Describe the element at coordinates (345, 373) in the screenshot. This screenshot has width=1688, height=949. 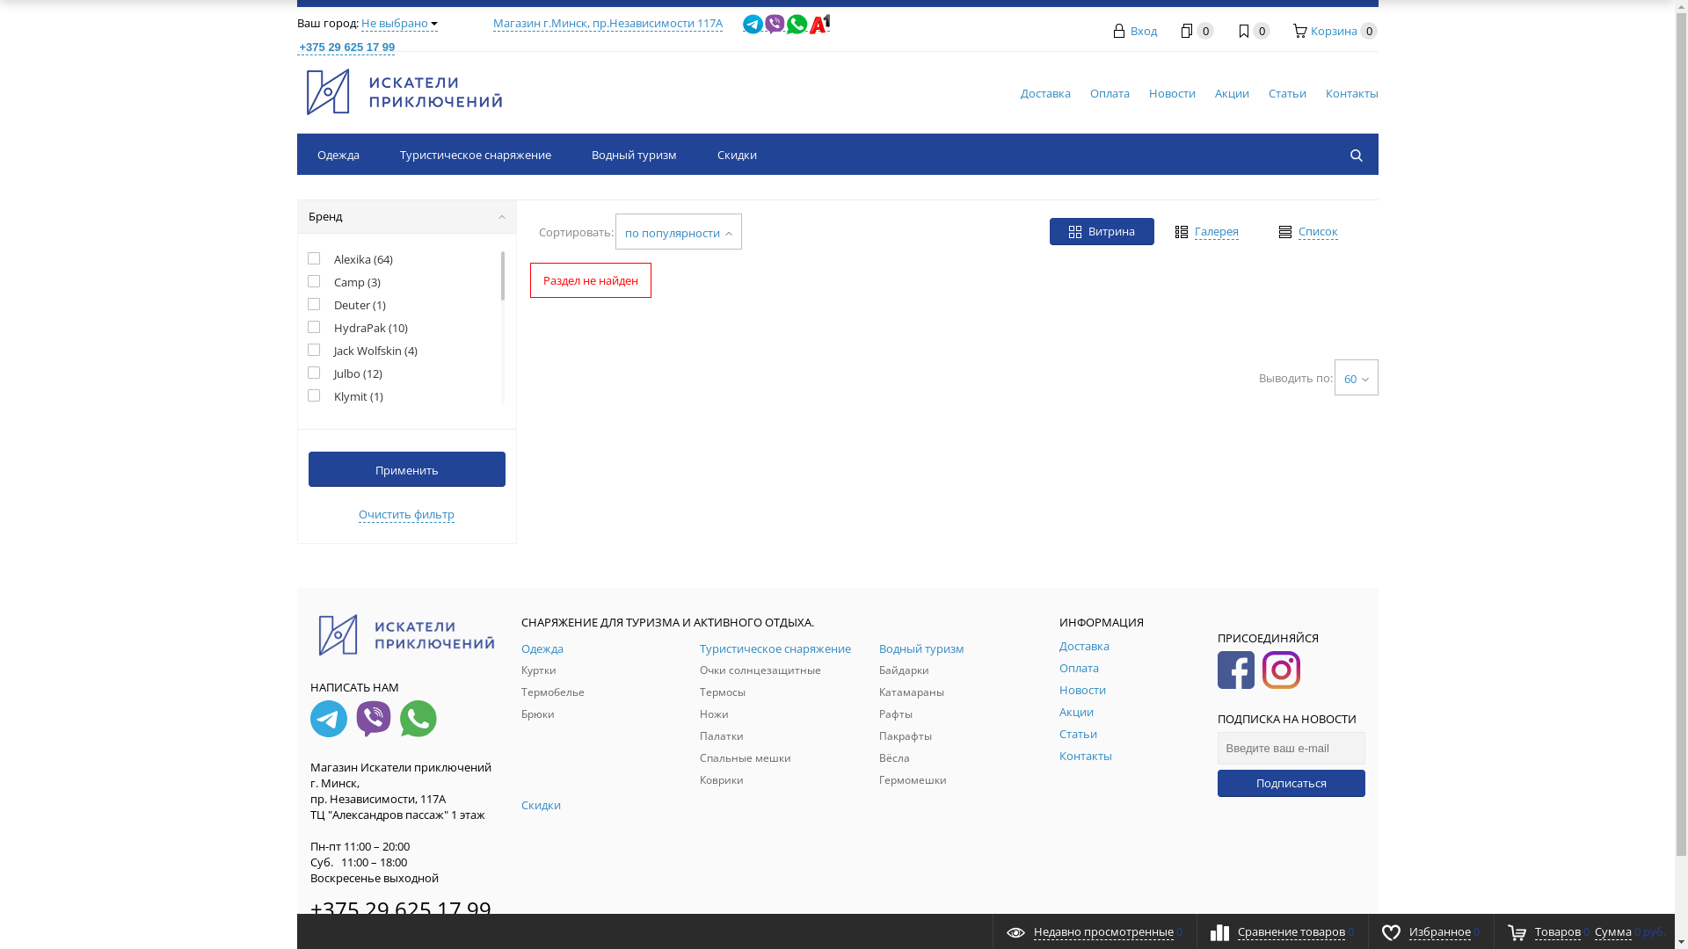
I see `Julbo (12)` at that location.